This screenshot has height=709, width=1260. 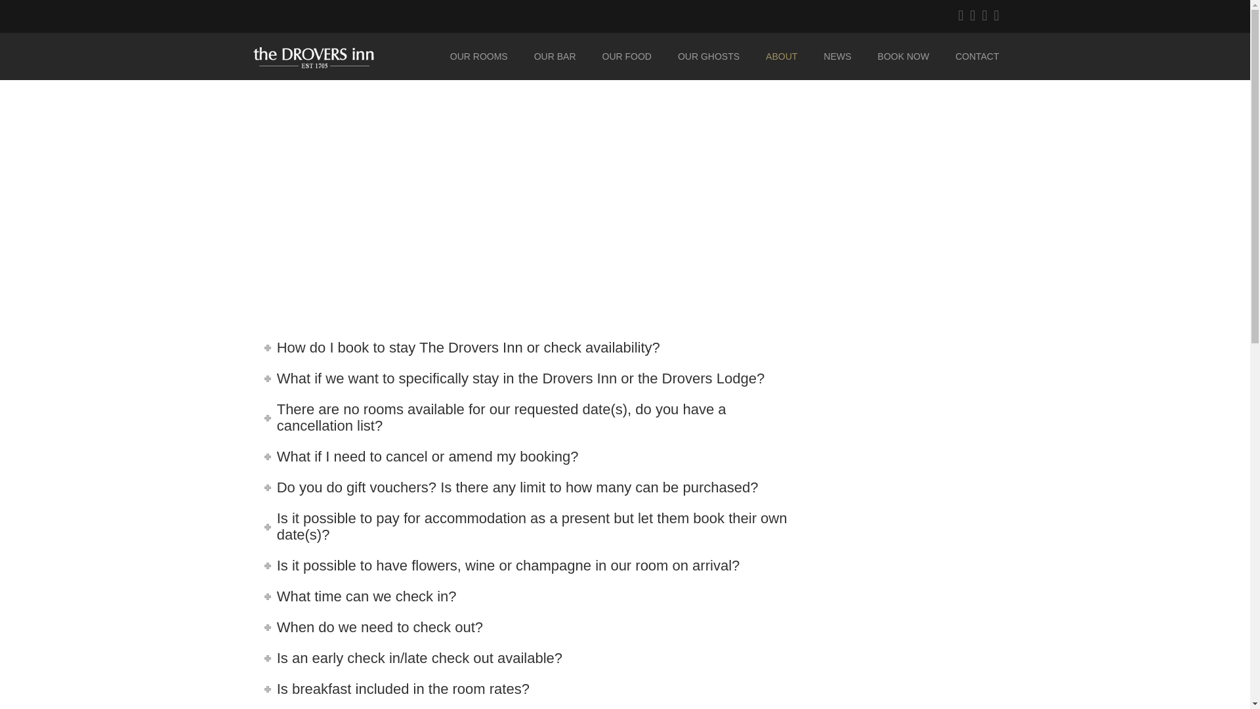 I want to click on OUR ROOMS, so click(x=479, y=56).